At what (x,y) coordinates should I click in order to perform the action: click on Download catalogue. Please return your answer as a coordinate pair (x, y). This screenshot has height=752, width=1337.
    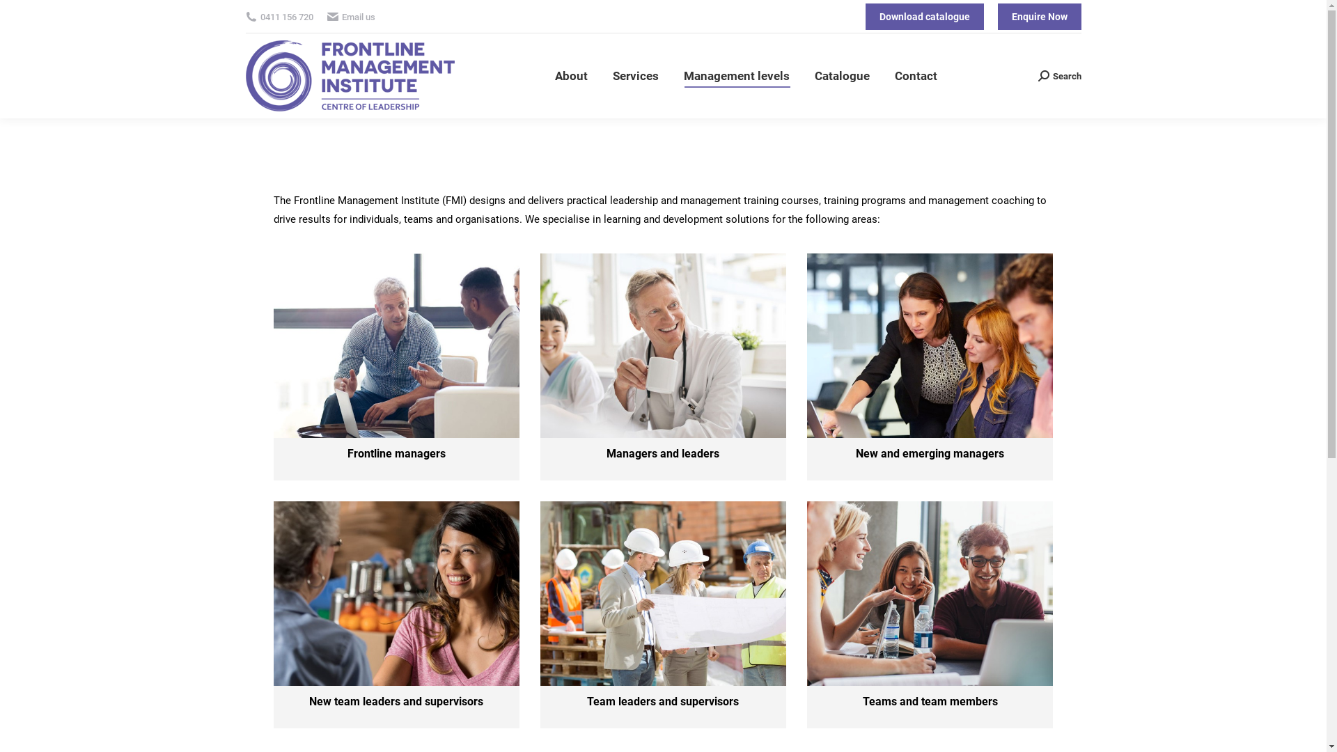
    Looking at the image, I should click on (924, 17).